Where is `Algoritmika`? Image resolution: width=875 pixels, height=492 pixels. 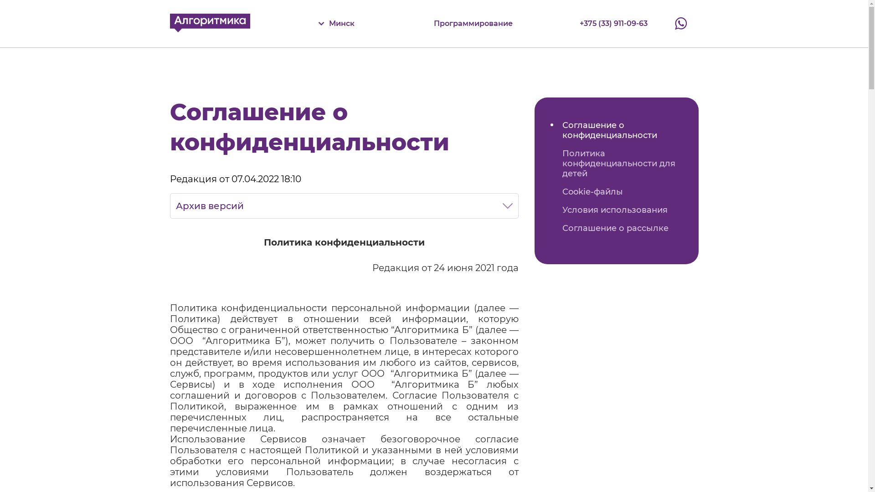 Algoritmika is located at coordinates (210, 23).